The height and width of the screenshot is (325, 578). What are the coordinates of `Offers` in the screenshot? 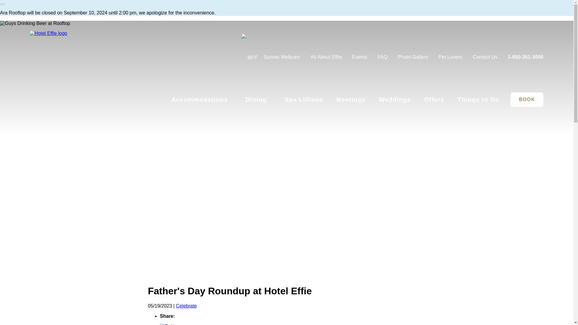 It's located at (434, 99).